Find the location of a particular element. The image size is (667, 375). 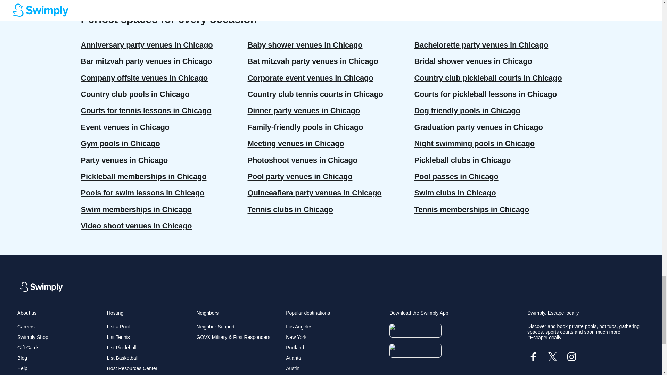

List Tennis is located at coordinates (118, 337).